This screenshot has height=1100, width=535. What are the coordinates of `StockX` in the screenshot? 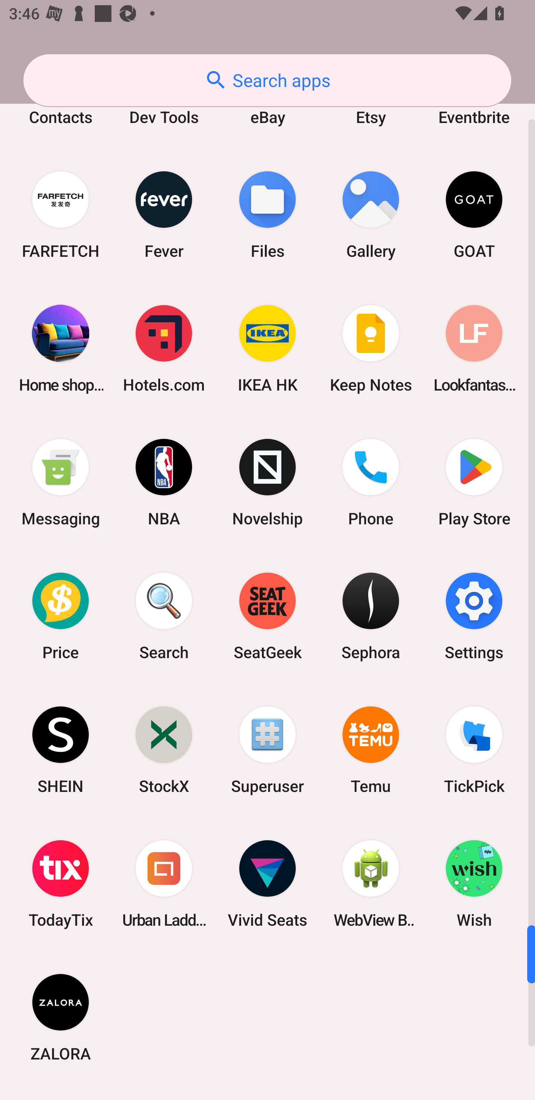 It's located at (164, 750).